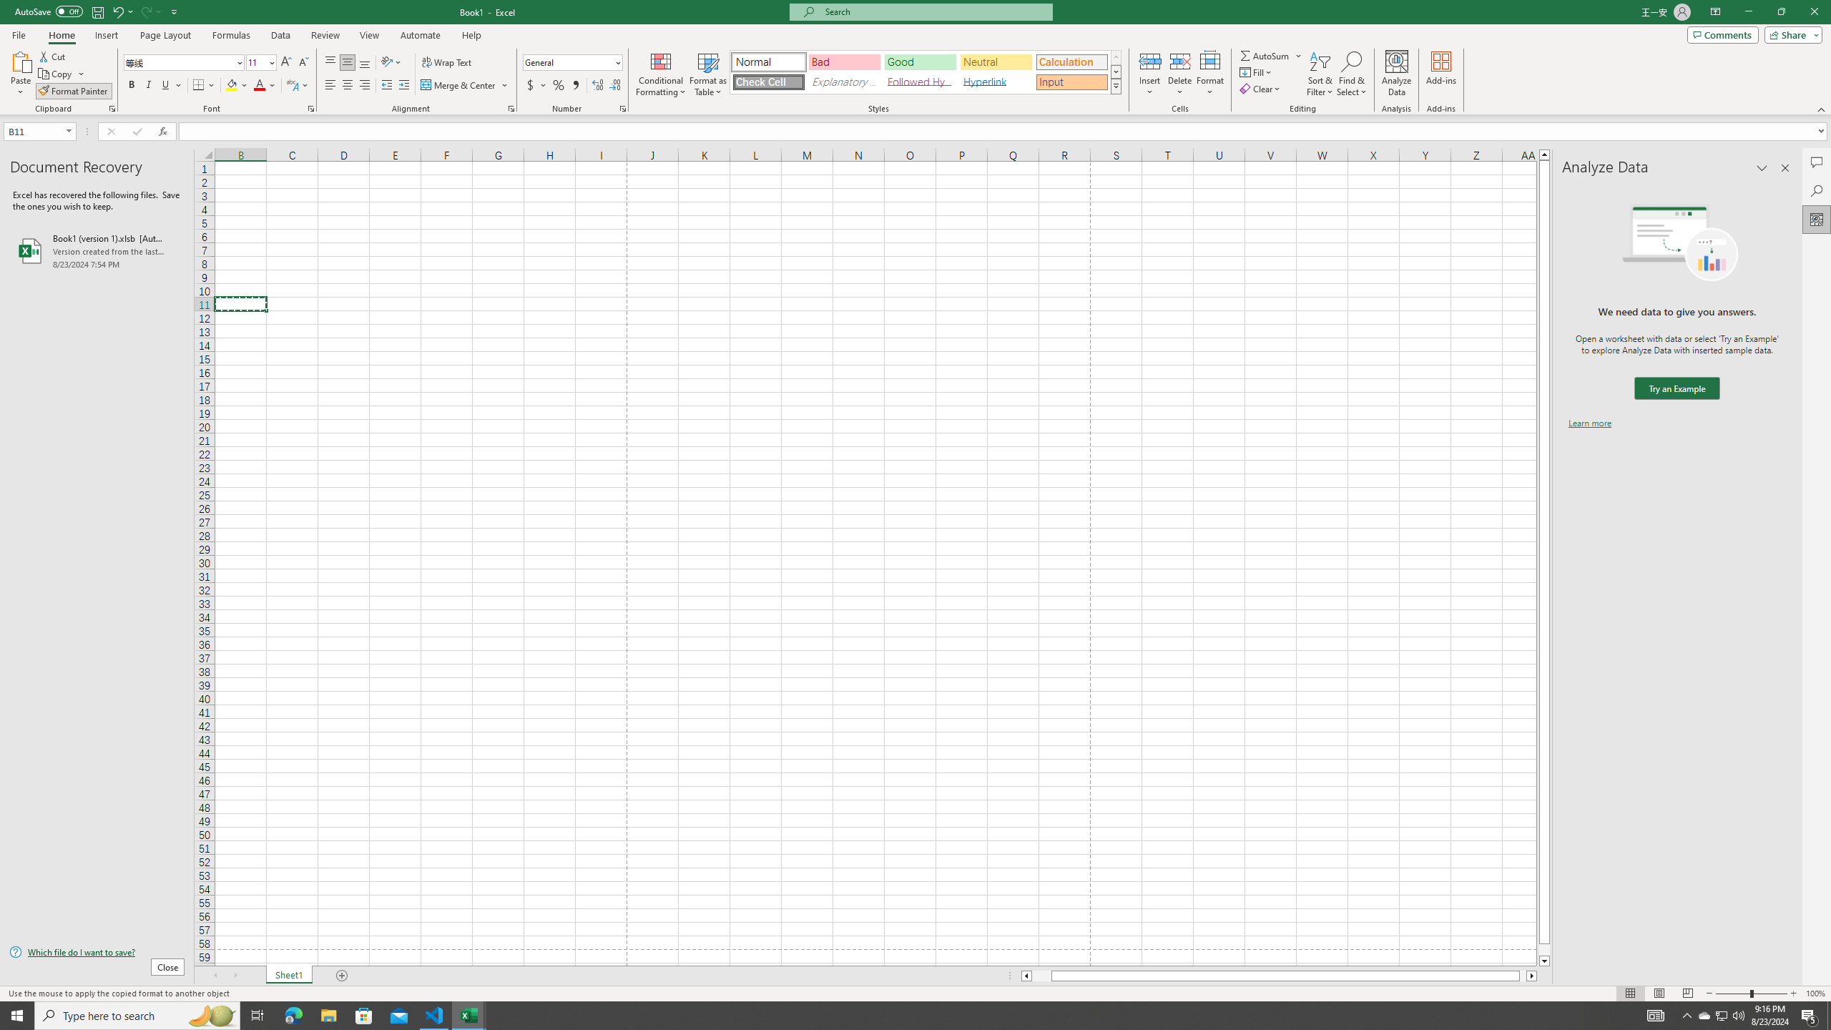 Image resolution: width=1831 pixels, height=1030 pixels. I want to click on Font Color RGB(255, 0, 0), so click(260, 86).